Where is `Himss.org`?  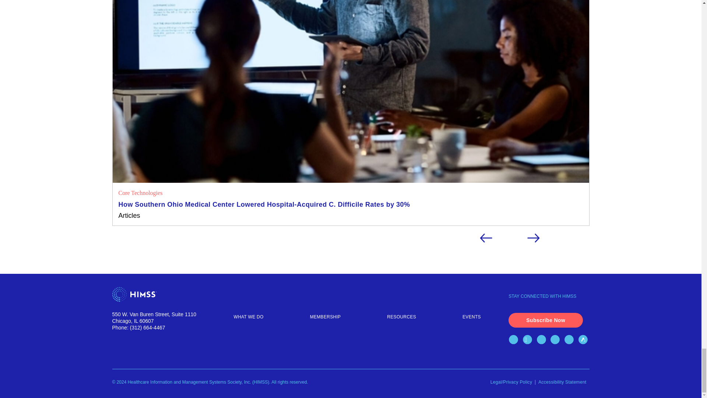
Himss.org is located at coordinates (159, 295).